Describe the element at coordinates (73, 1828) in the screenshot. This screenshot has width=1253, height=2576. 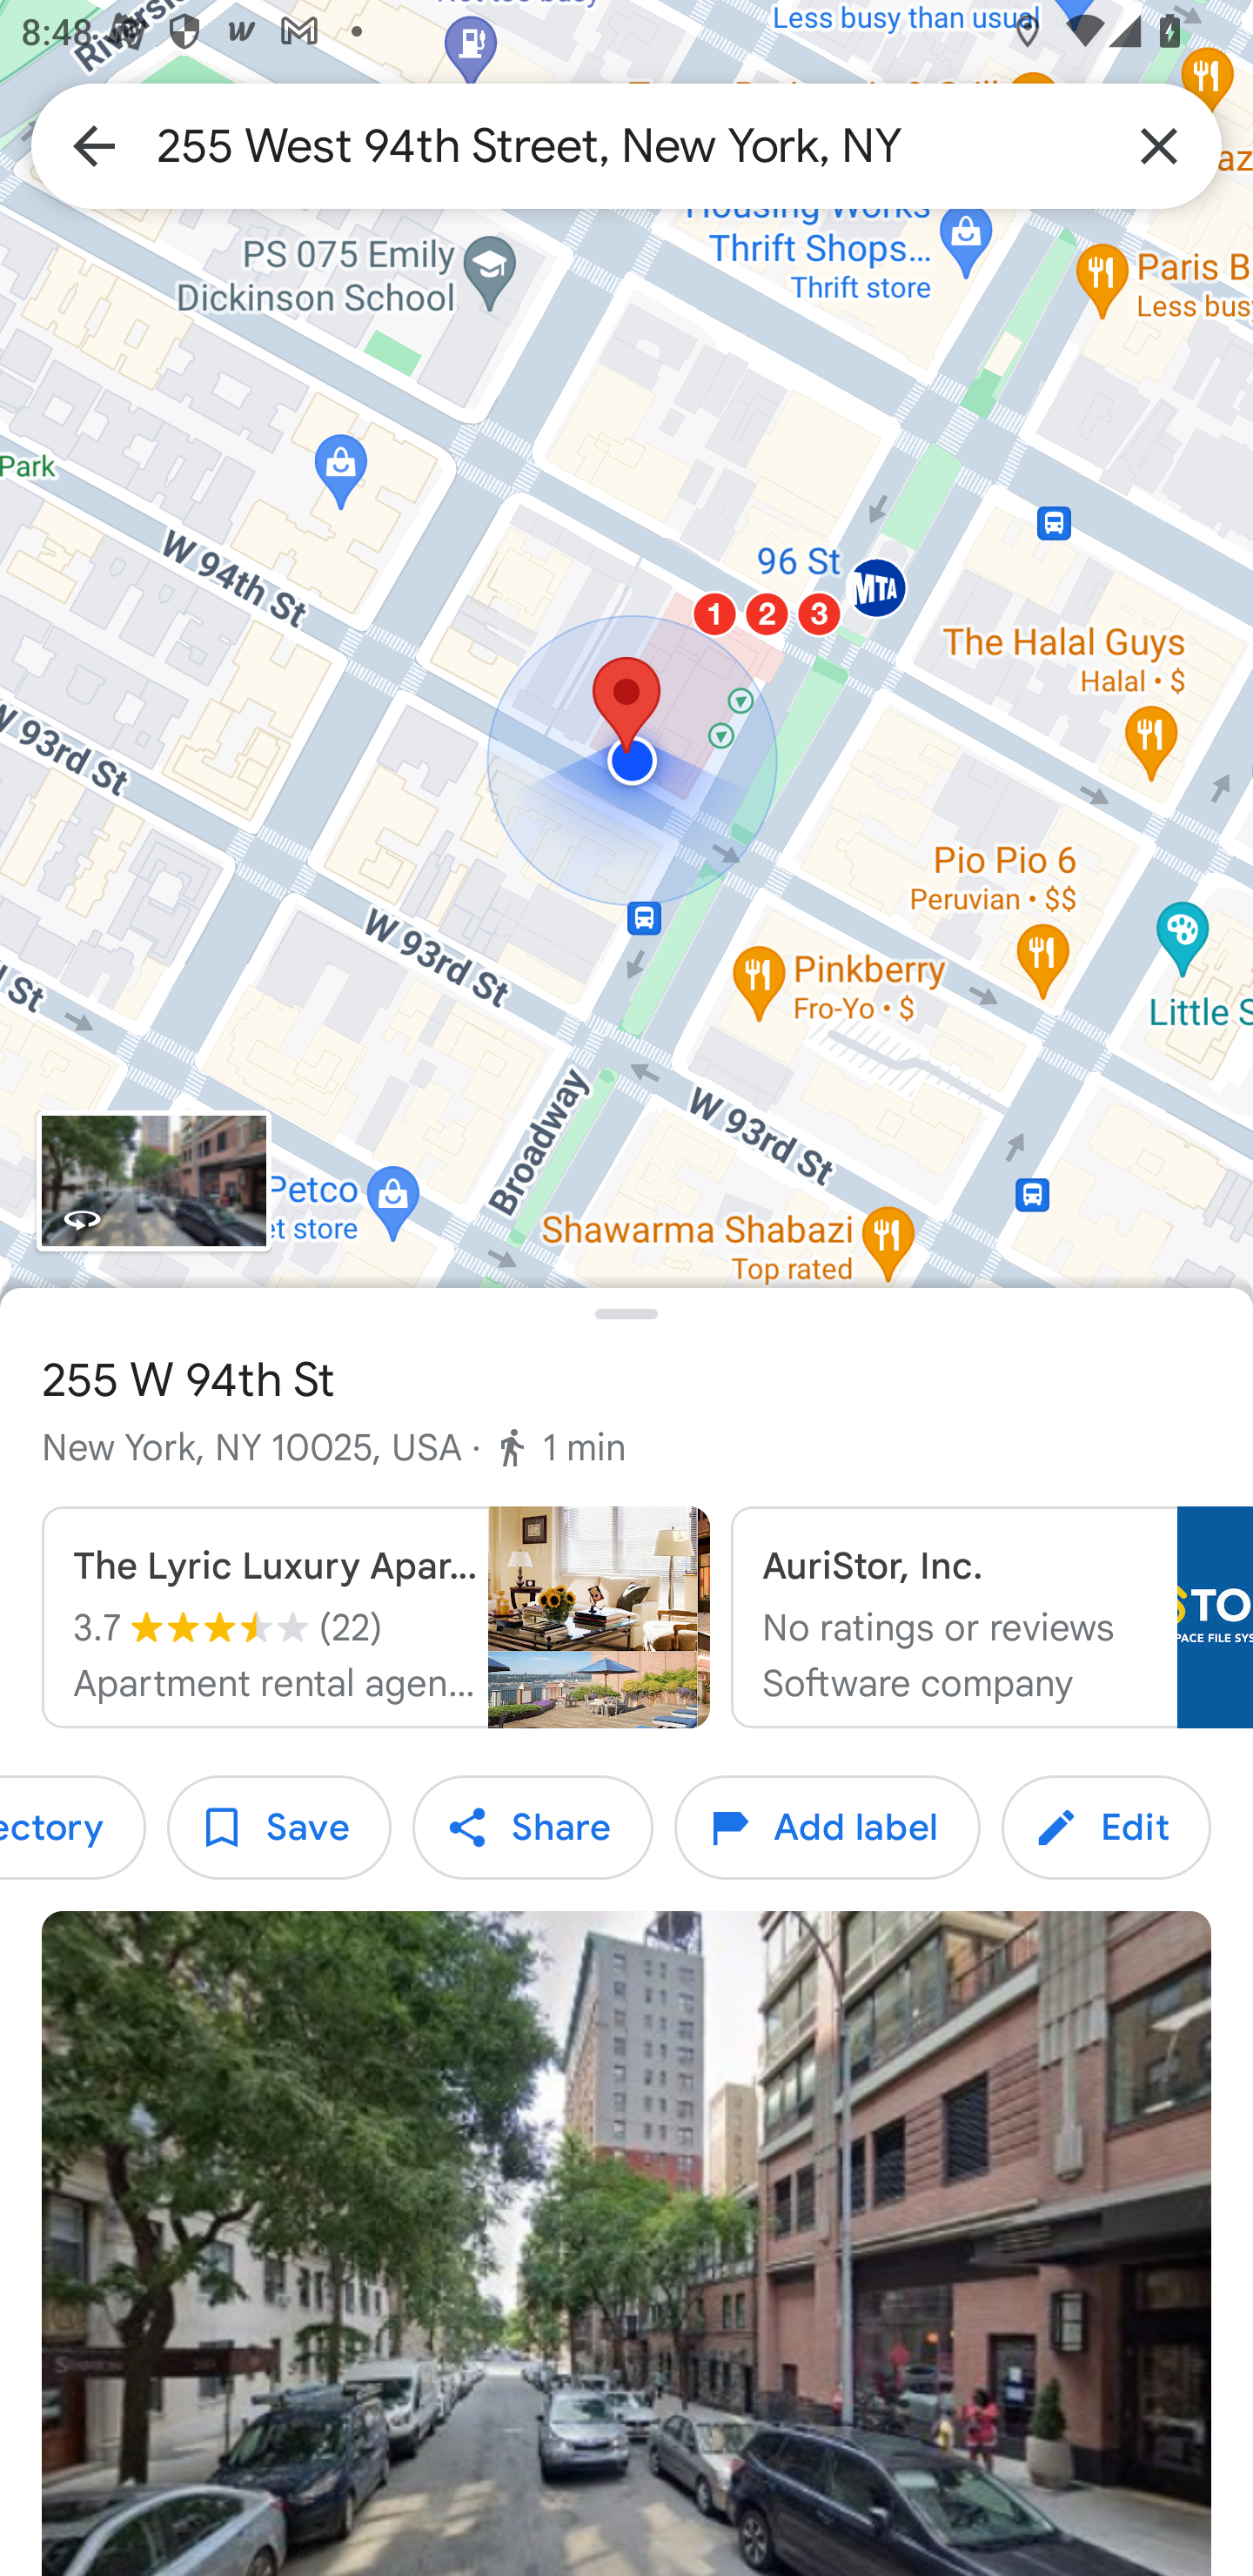
I see `Directory Directory Directory` at that location.